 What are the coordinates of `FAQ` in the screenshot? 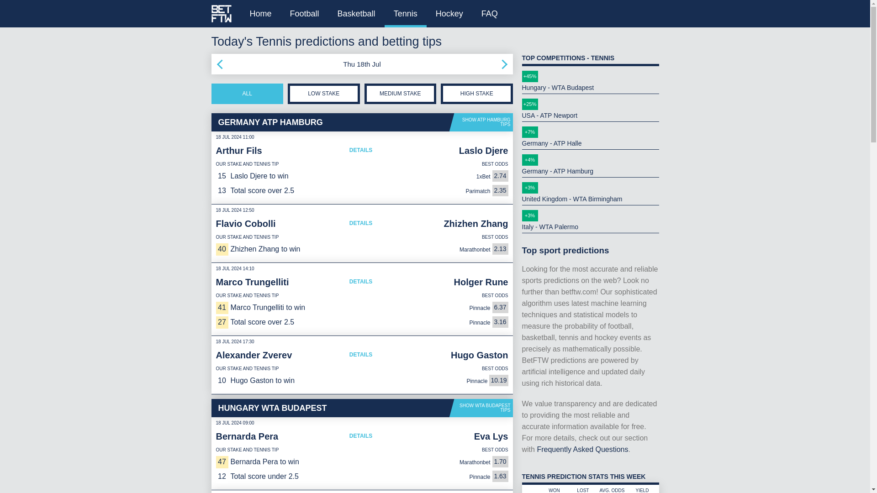 It's located at (490, 14).